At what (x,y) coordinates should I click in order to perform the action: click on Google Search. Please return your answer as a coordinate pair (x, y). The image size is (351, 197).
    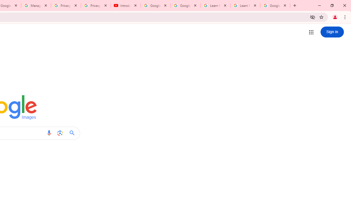
    Looking at the image, I should click on (73, 133).